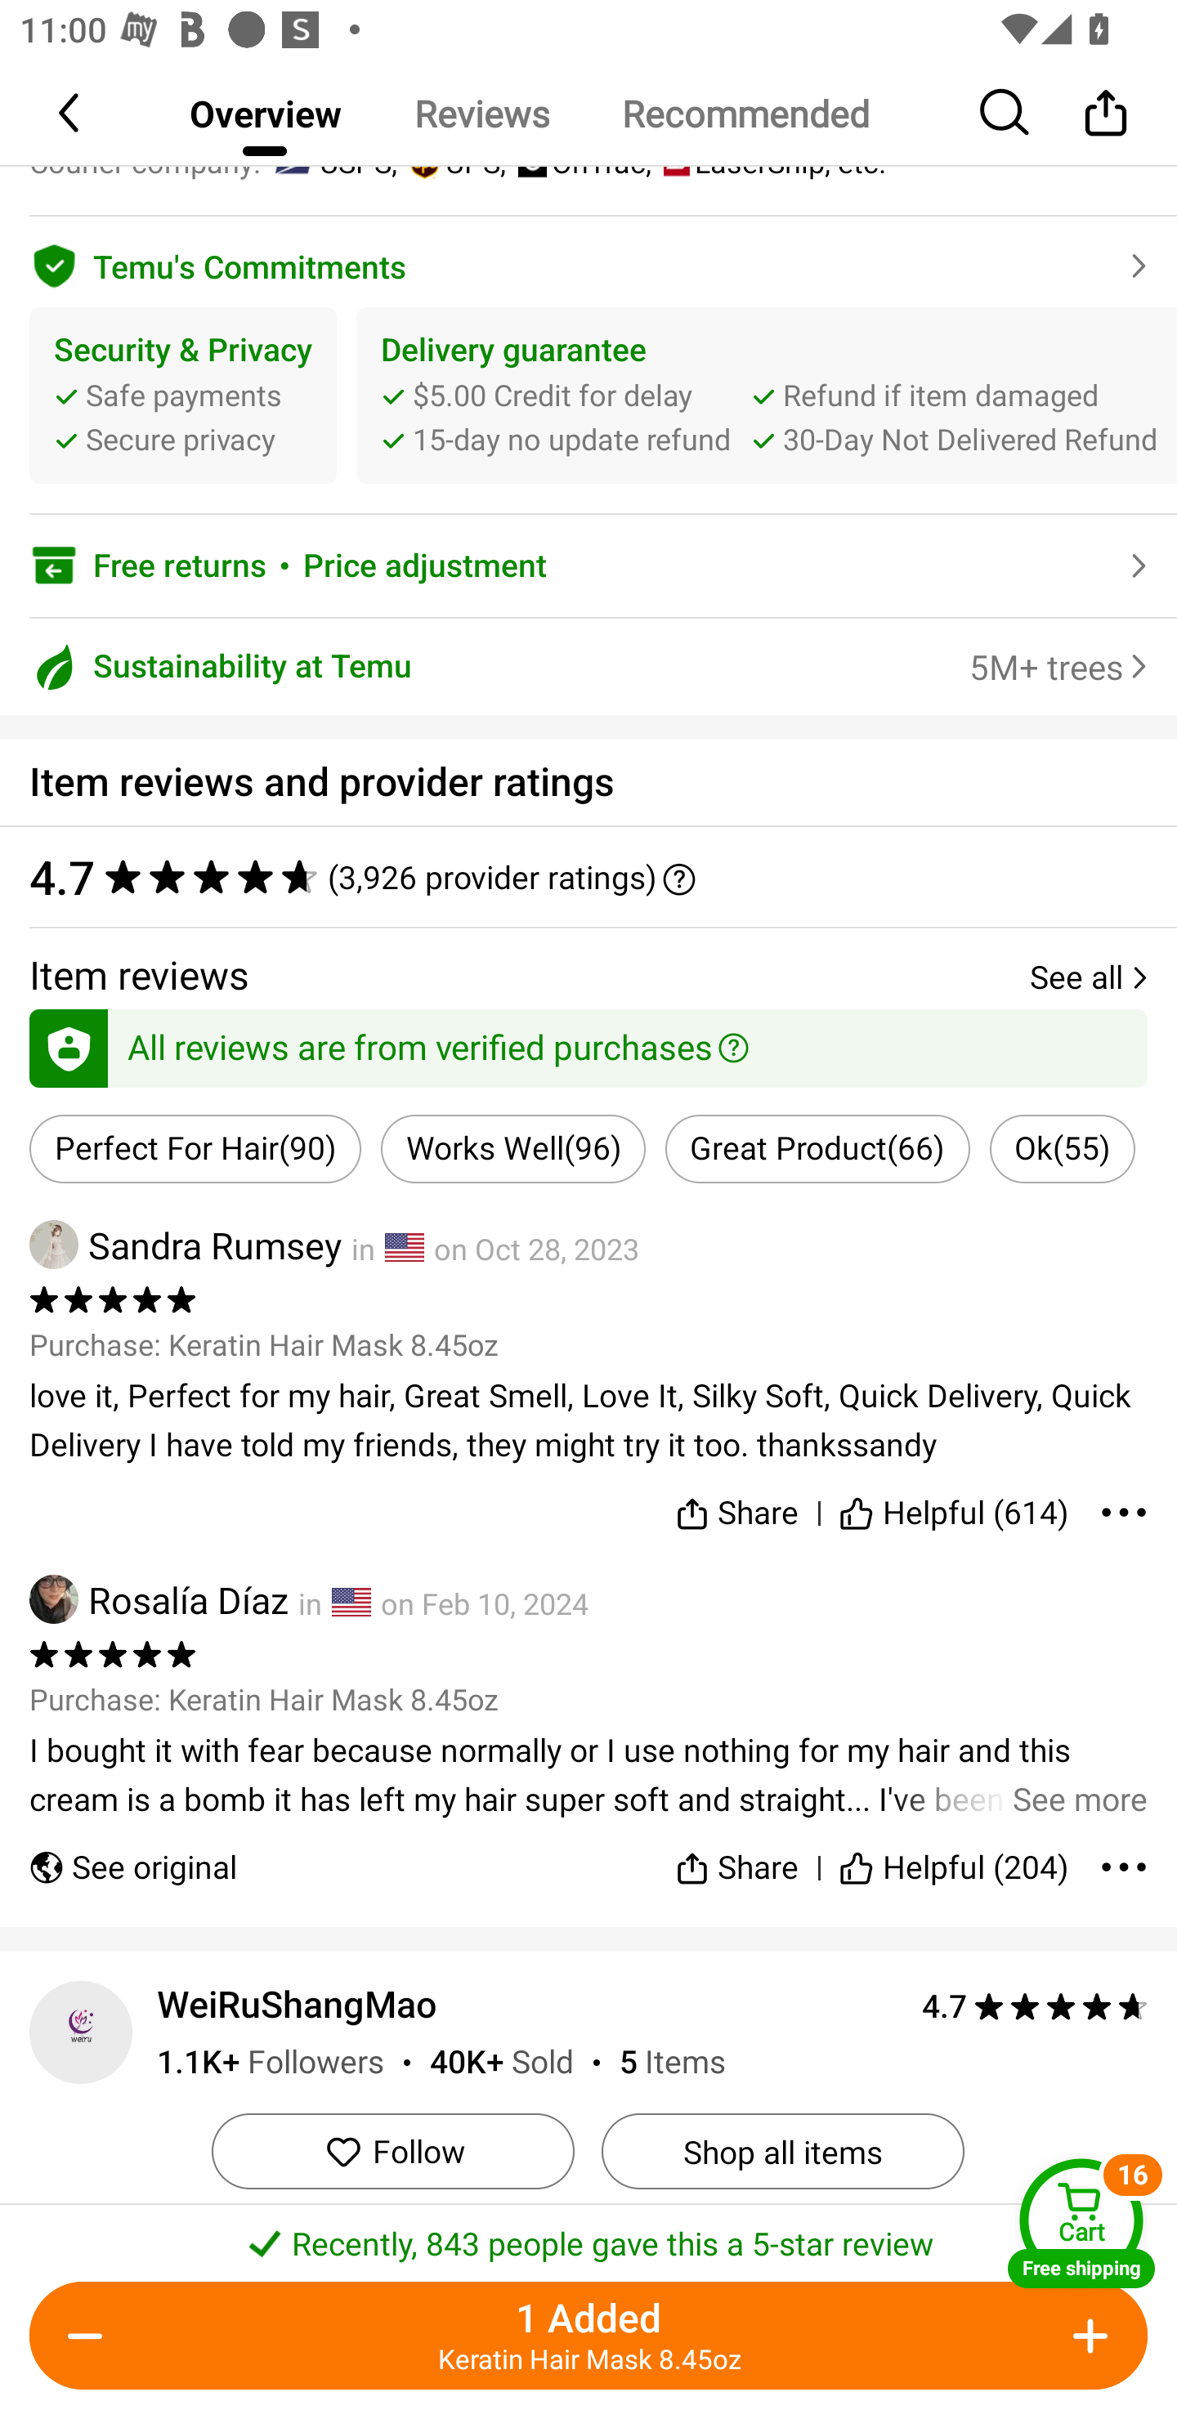 This screenshot has height=2419, width=1177. What do you see at coordinates (745, 113) in the screenshot?
I see `Recommended` at bounding box center [745, 113].